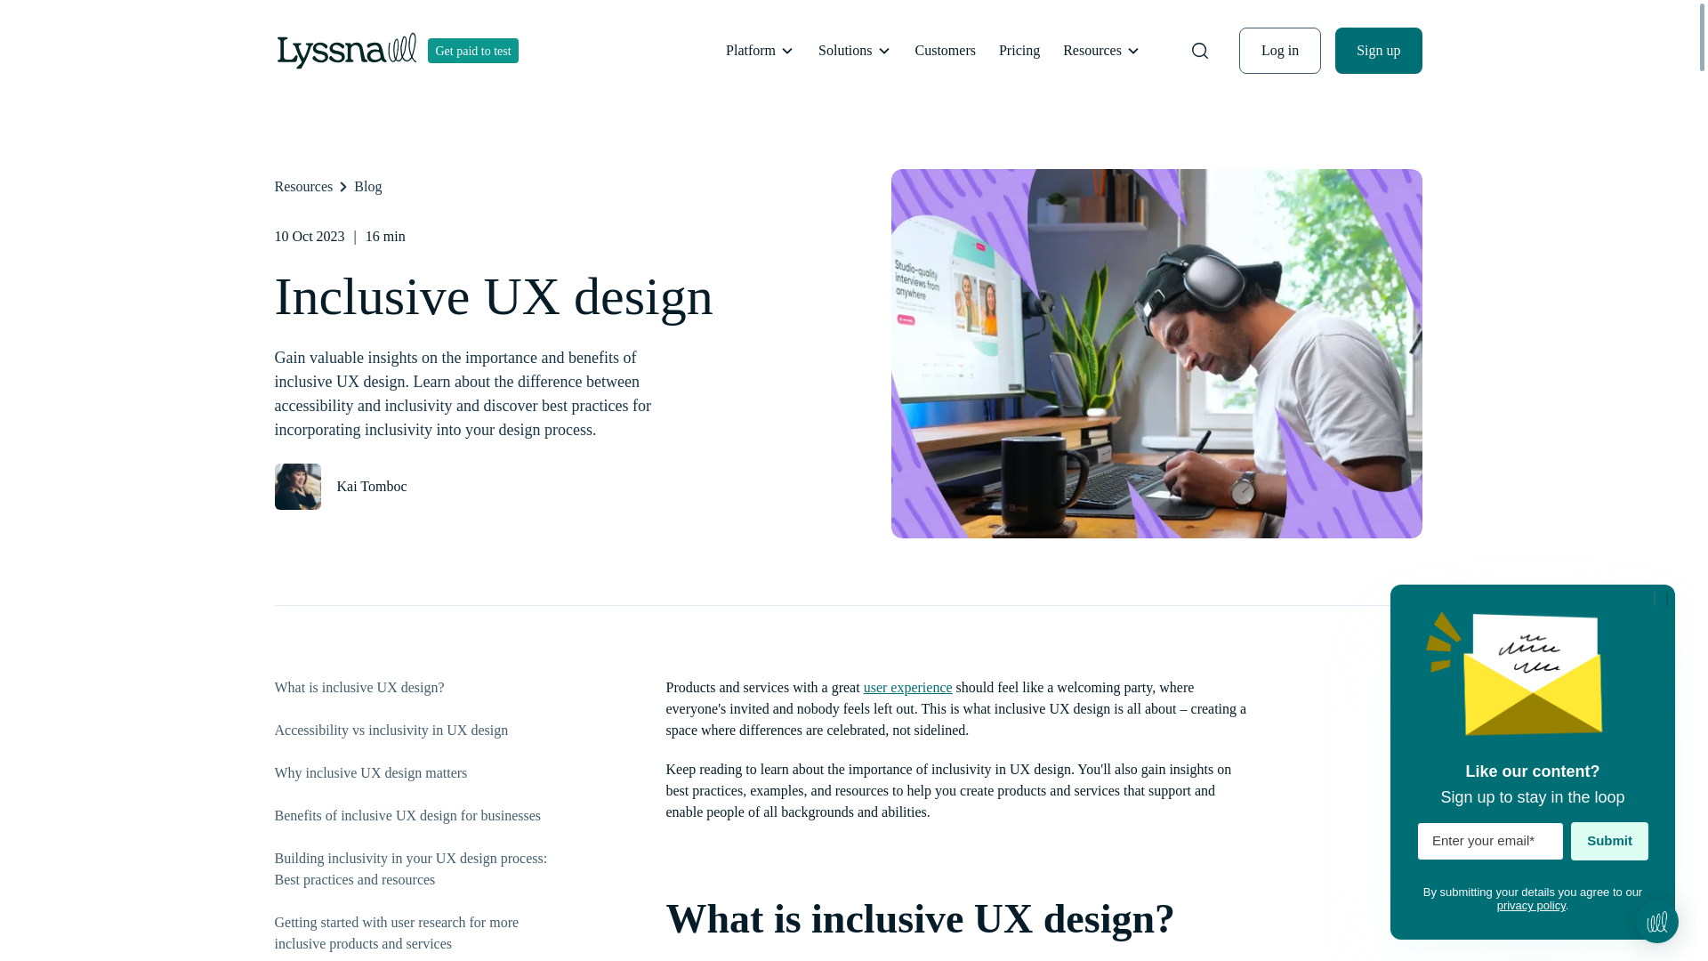 This screenshot has width=1708, height=961. Describe the element at coordinates (302, 187) in the screenshot. I see `Resources` at that location.